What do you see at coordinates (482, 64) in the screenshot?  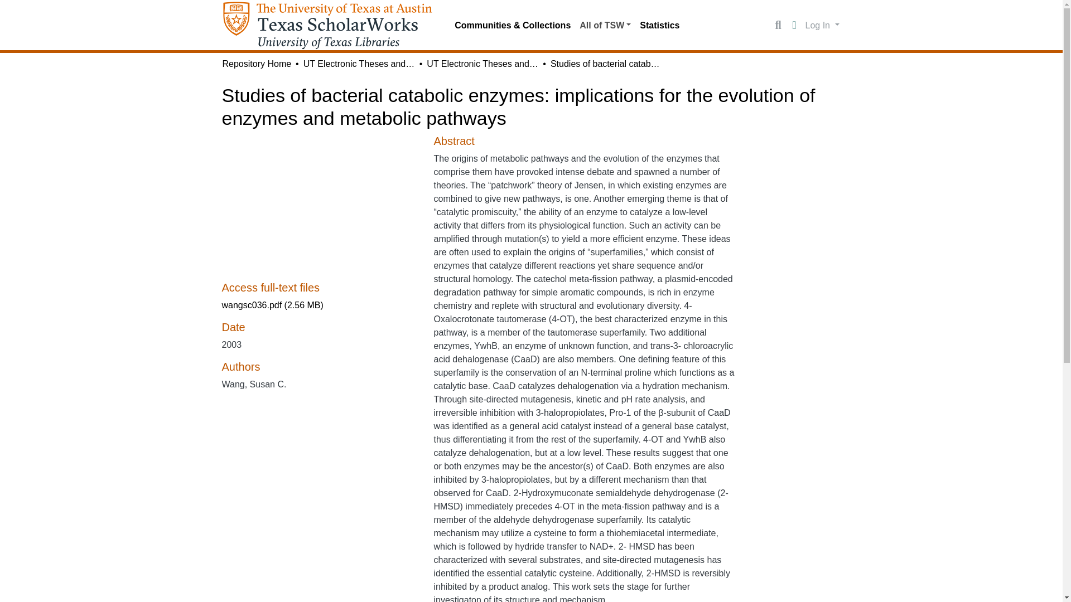 I see `UT Electronic Theses and Dissertations` at bounding box center [482, 64].